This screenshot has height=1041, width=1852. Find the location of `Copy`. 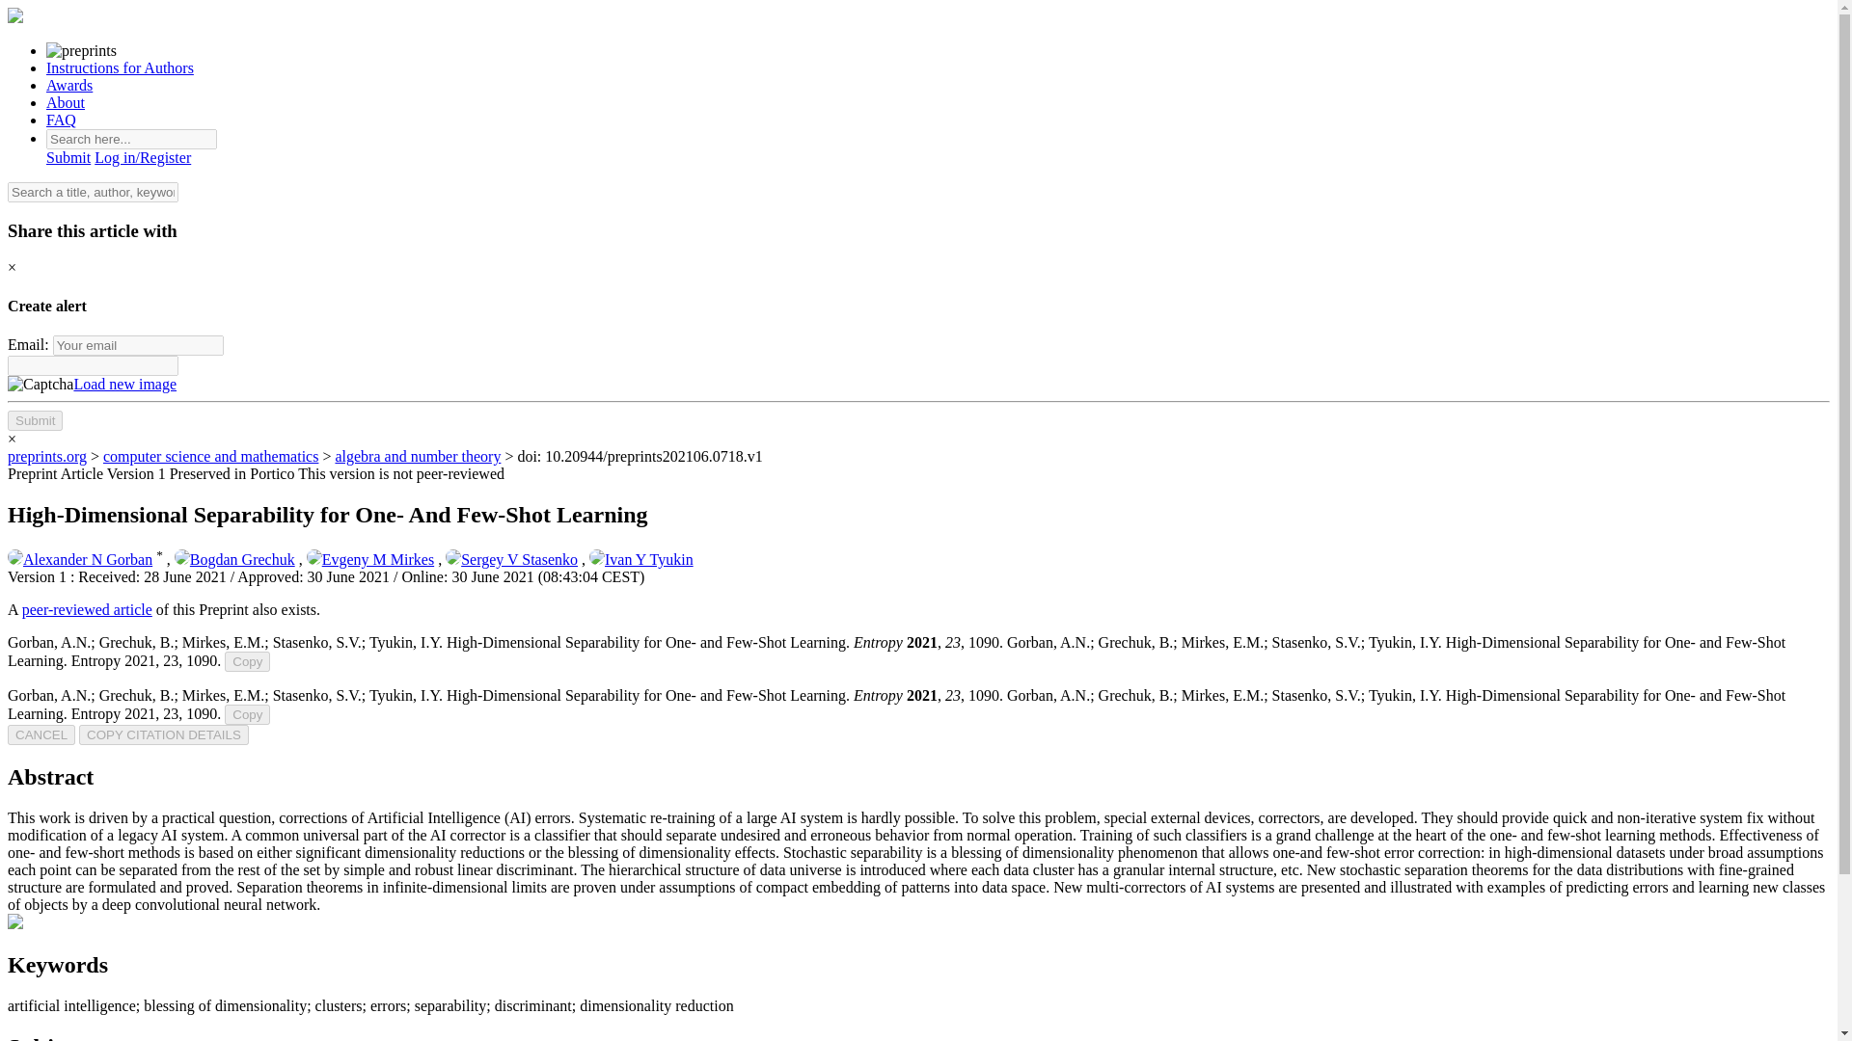

Copy is located at coordinates (247, 714).